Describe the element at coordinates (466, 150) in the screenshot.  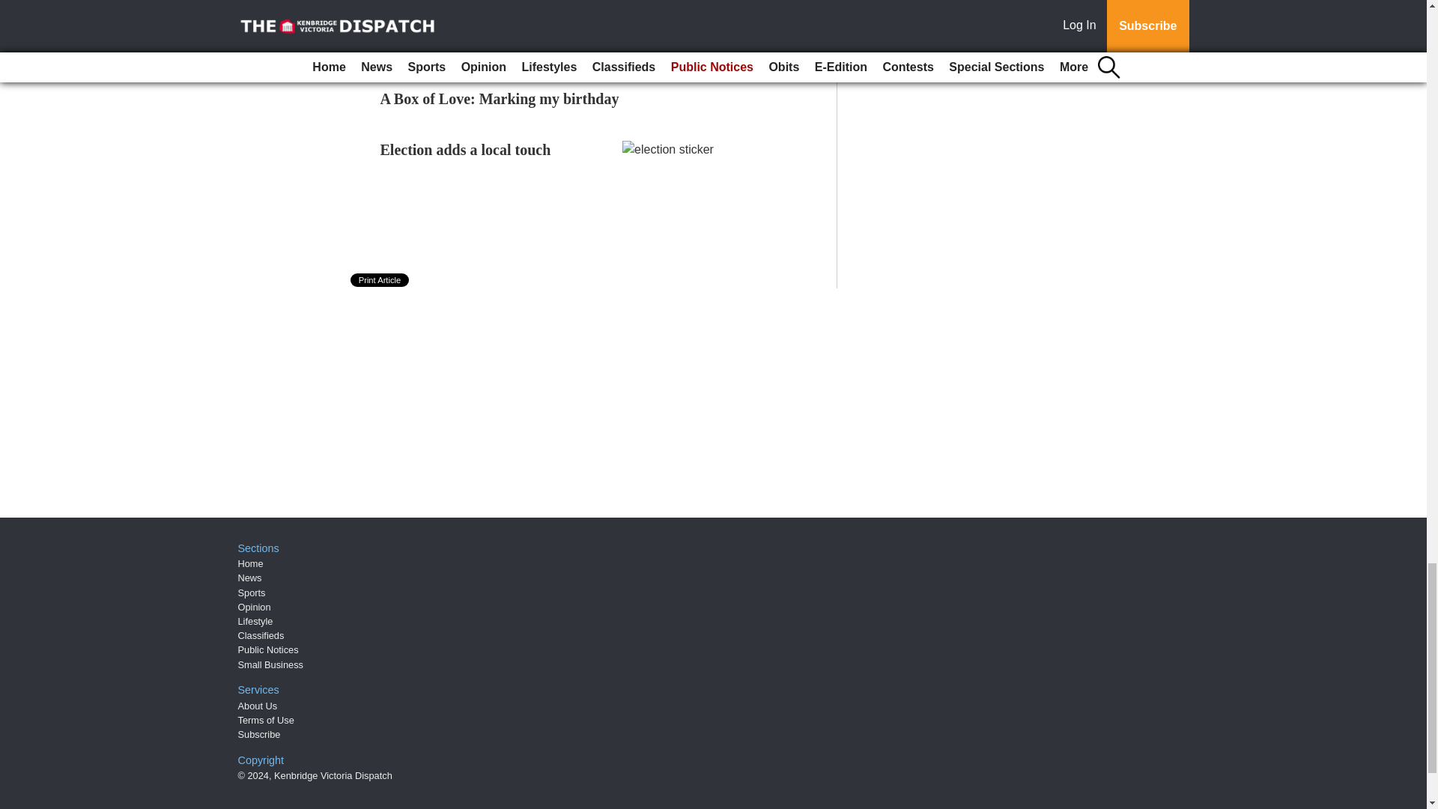
I see `Election adds a local touch` at that location.